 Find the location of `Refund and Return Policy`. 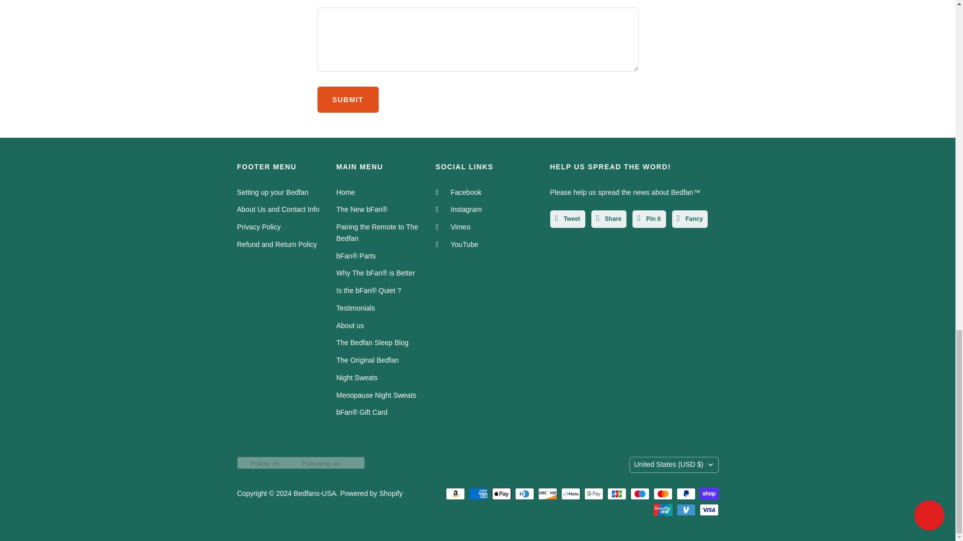

Refund and Return Policy is located at coordinates (277, 244).